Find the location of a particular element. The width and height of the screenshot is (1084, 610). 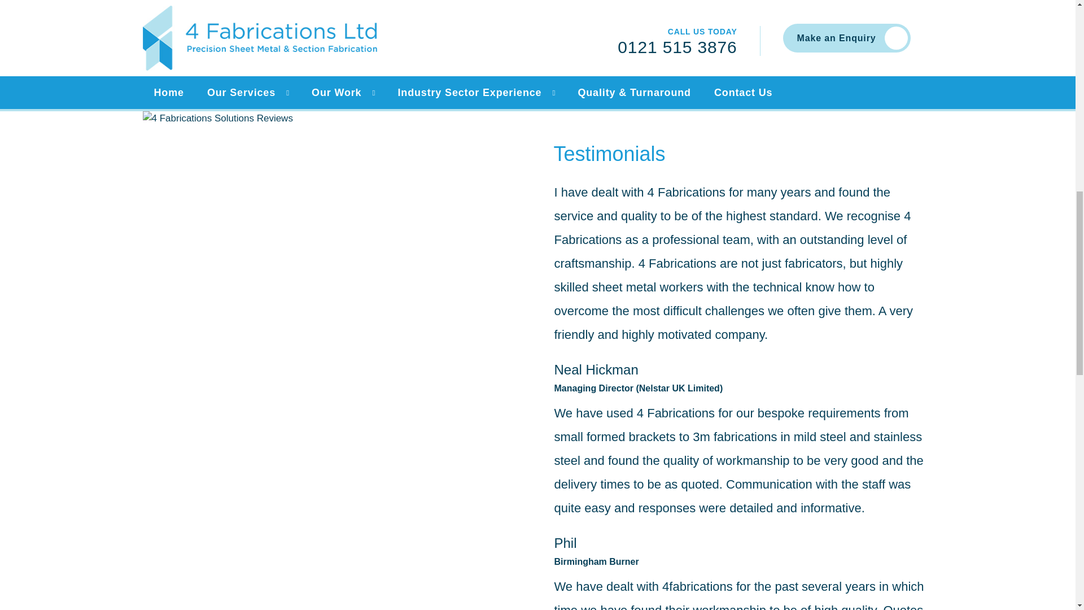

Birmingham is located at coordinates (257, 37).